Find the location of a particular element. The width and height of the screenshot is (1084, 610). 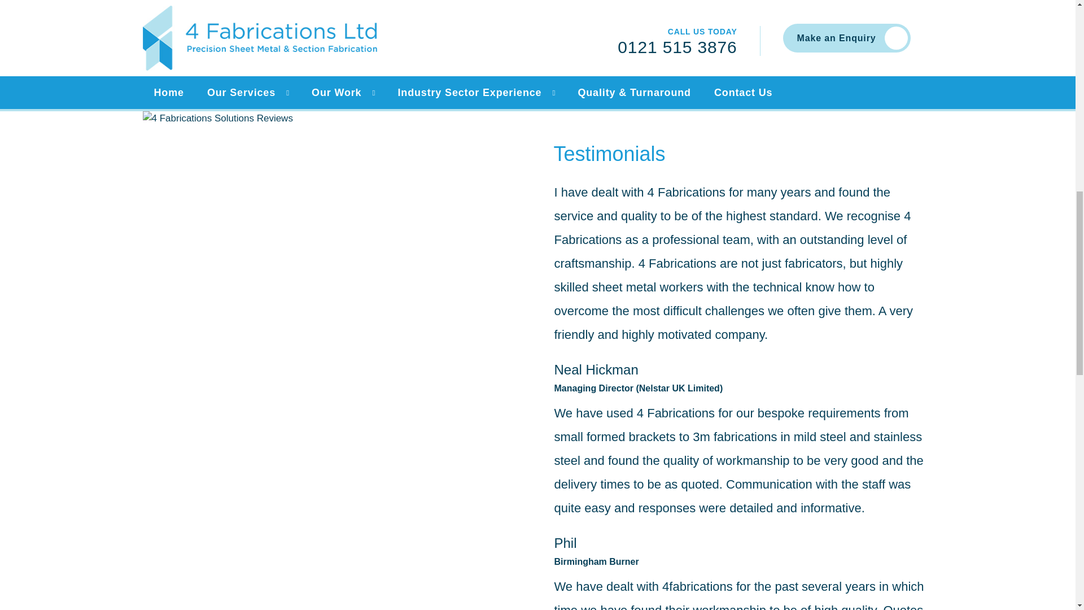

Birmingham is located at coordinates (257, 37).